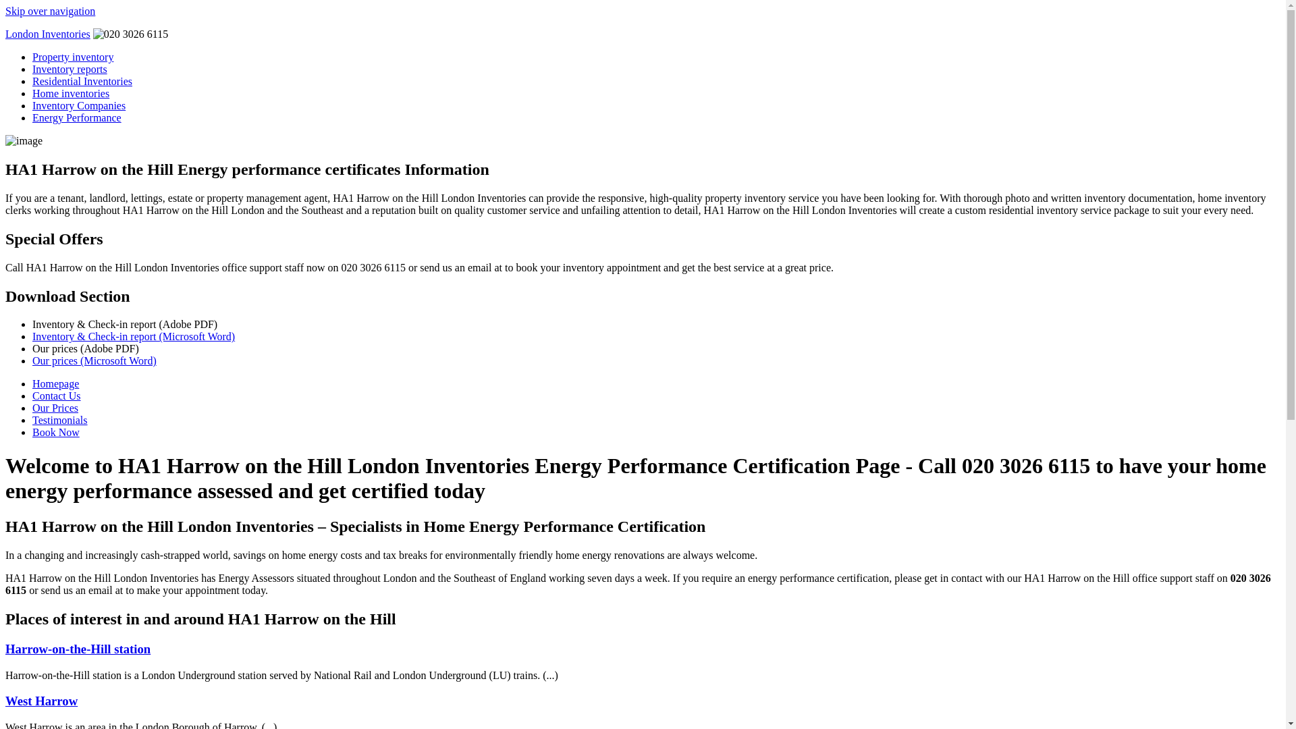  Describe the element at coordinates (57, 396) in the screenshot. I see `Contact Us` at that location.